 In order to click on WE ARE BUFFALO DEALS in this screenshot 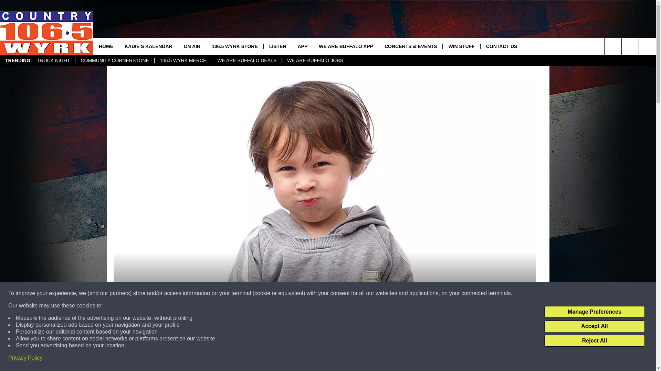, I will do `click(246, 60)`.